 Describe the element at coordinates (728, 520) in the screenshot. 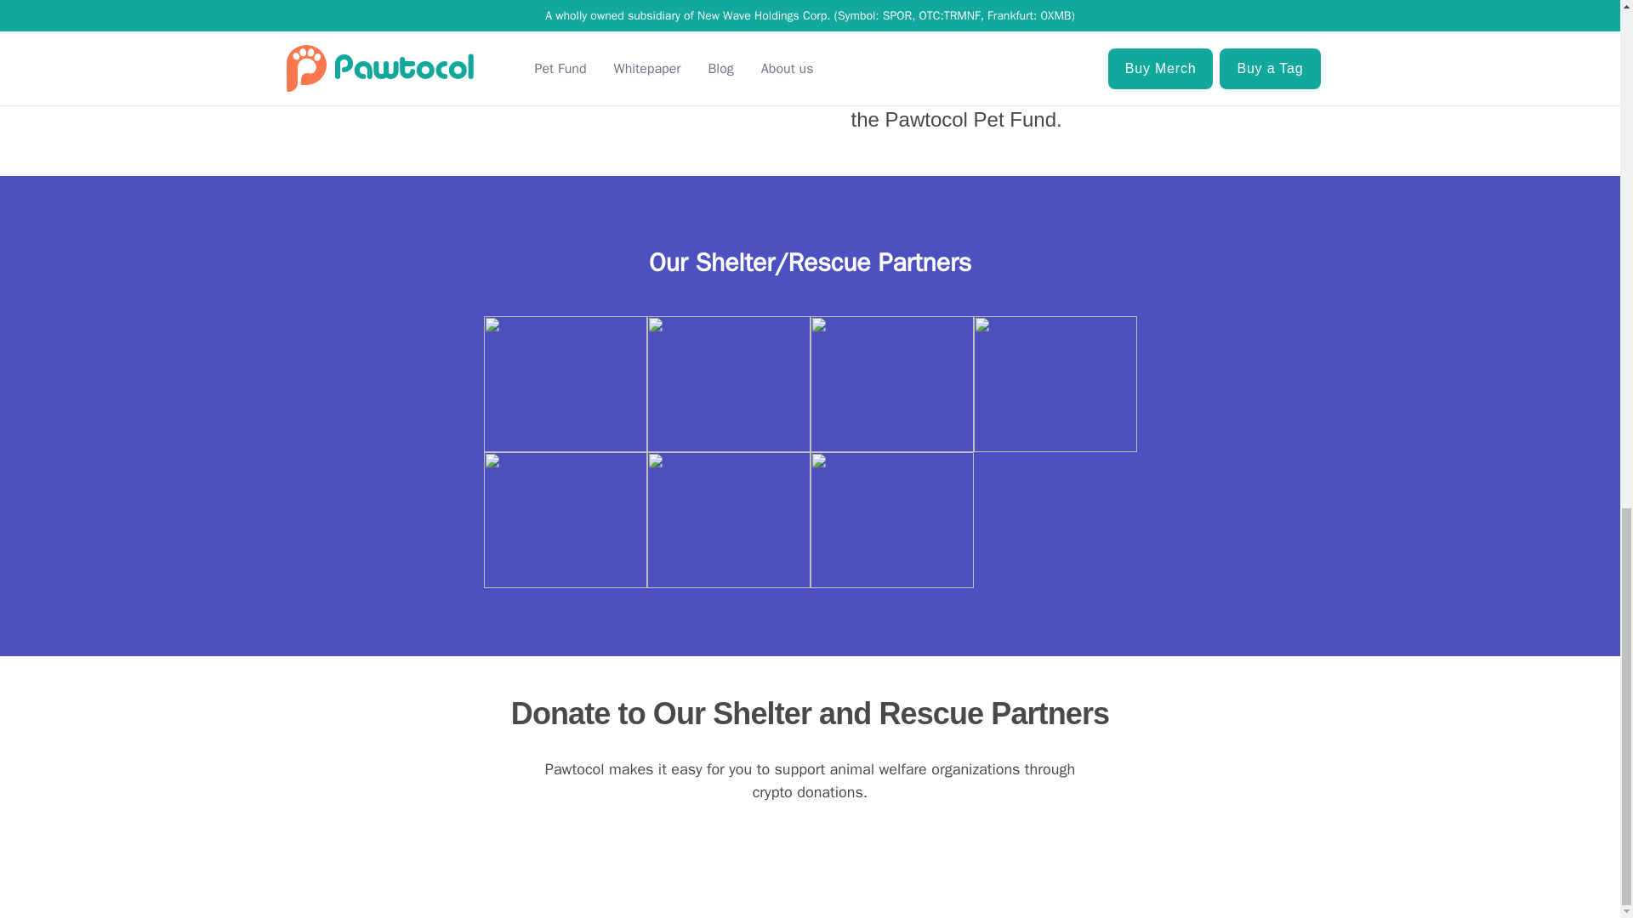

I see `A Forever Home Animal Rescue` at that location.